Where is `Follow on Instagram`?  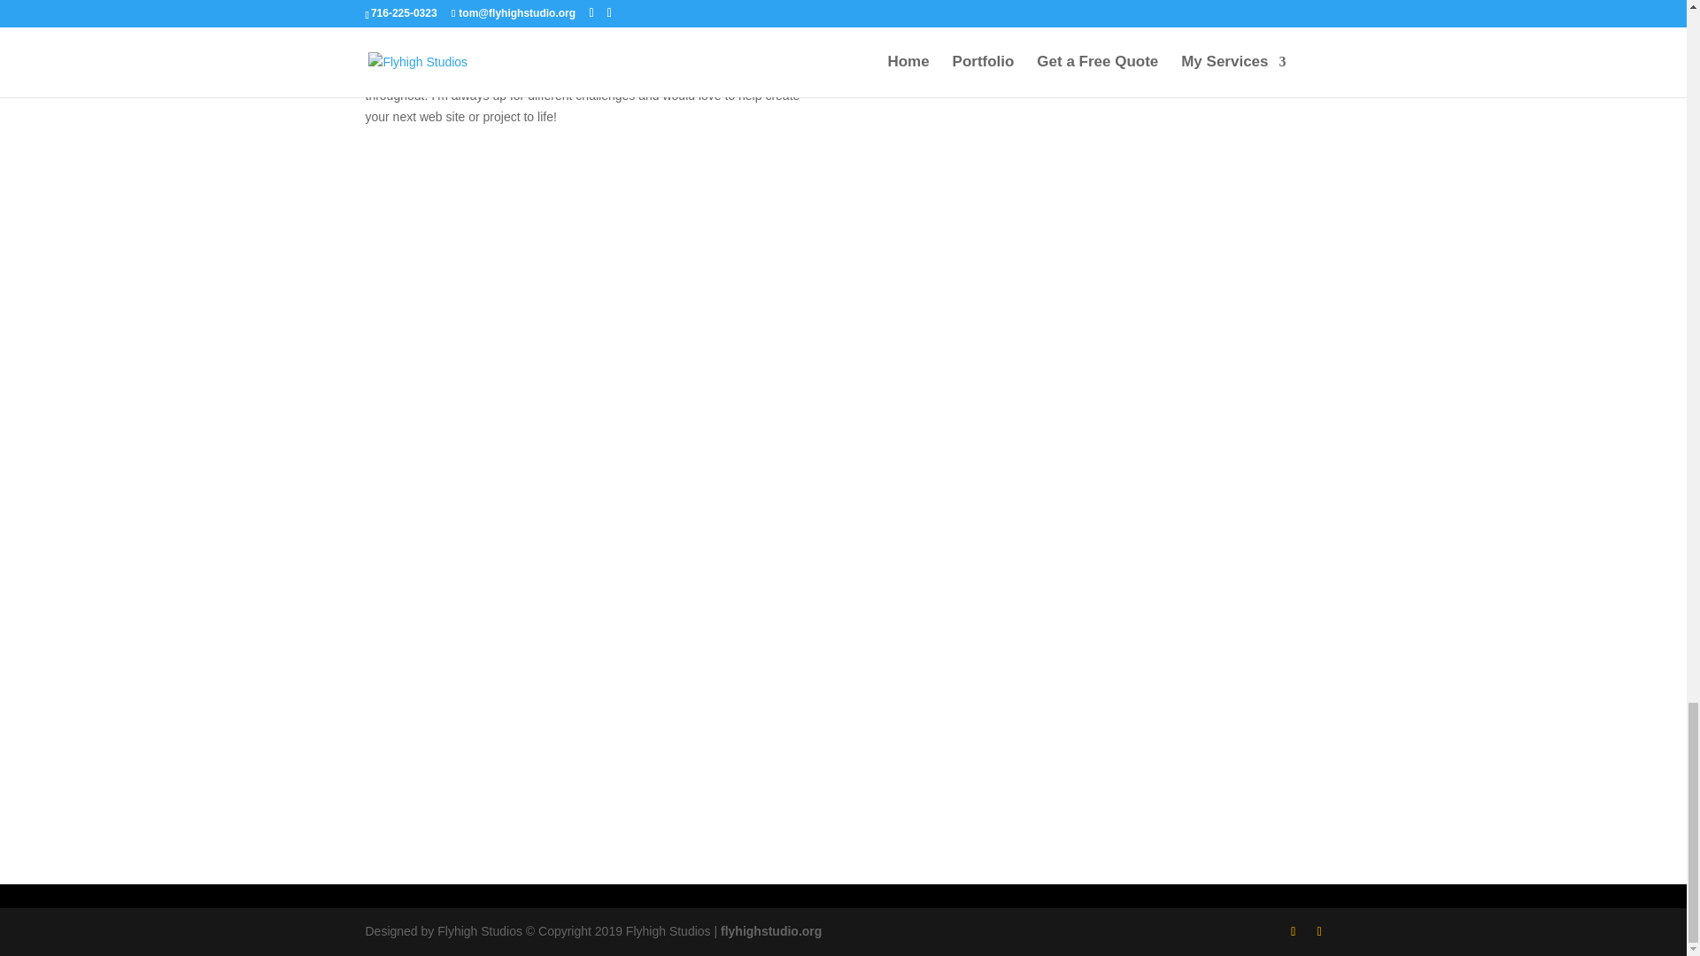
Follow on Instagram is located at coordinates (861, 761).